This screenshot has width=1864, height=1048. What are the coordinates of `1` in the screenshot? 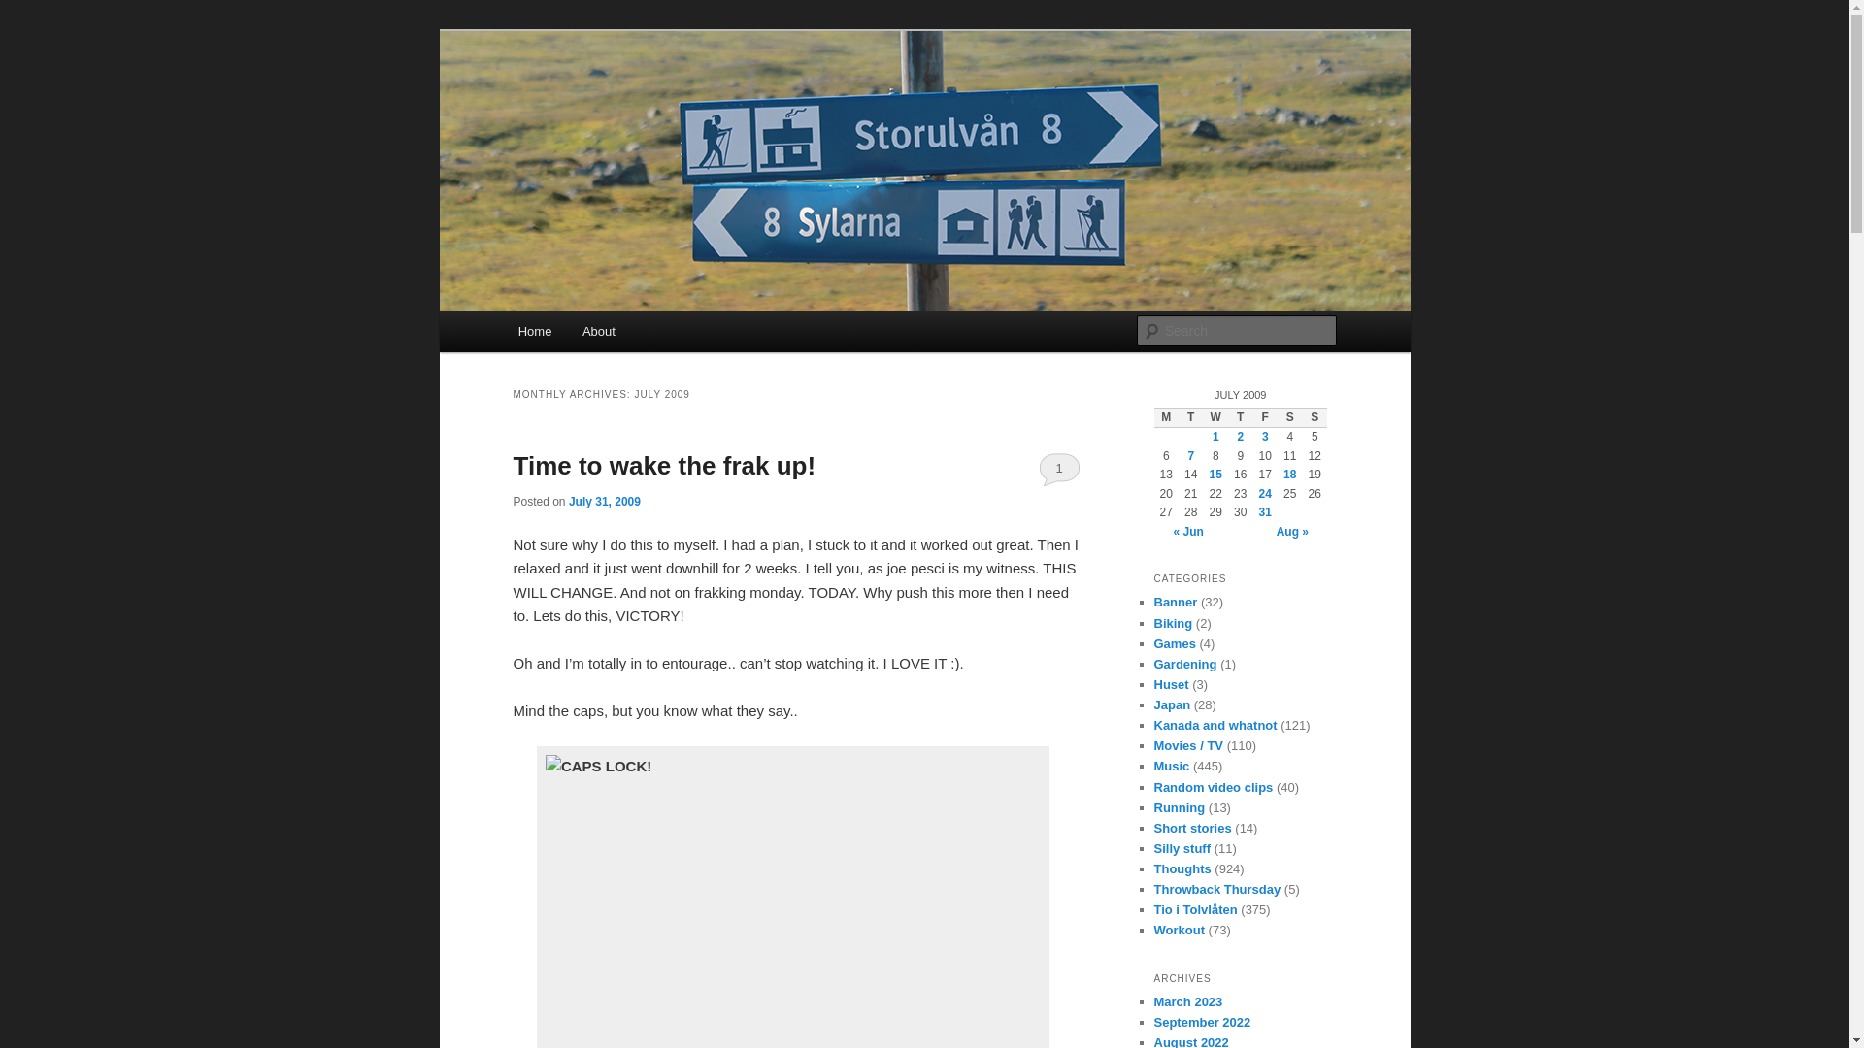 It's located at (1059, 469).